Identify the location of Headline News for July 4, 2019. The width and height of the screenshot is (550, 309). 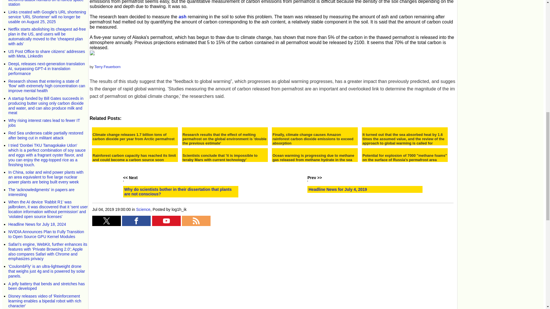
(337, 189).